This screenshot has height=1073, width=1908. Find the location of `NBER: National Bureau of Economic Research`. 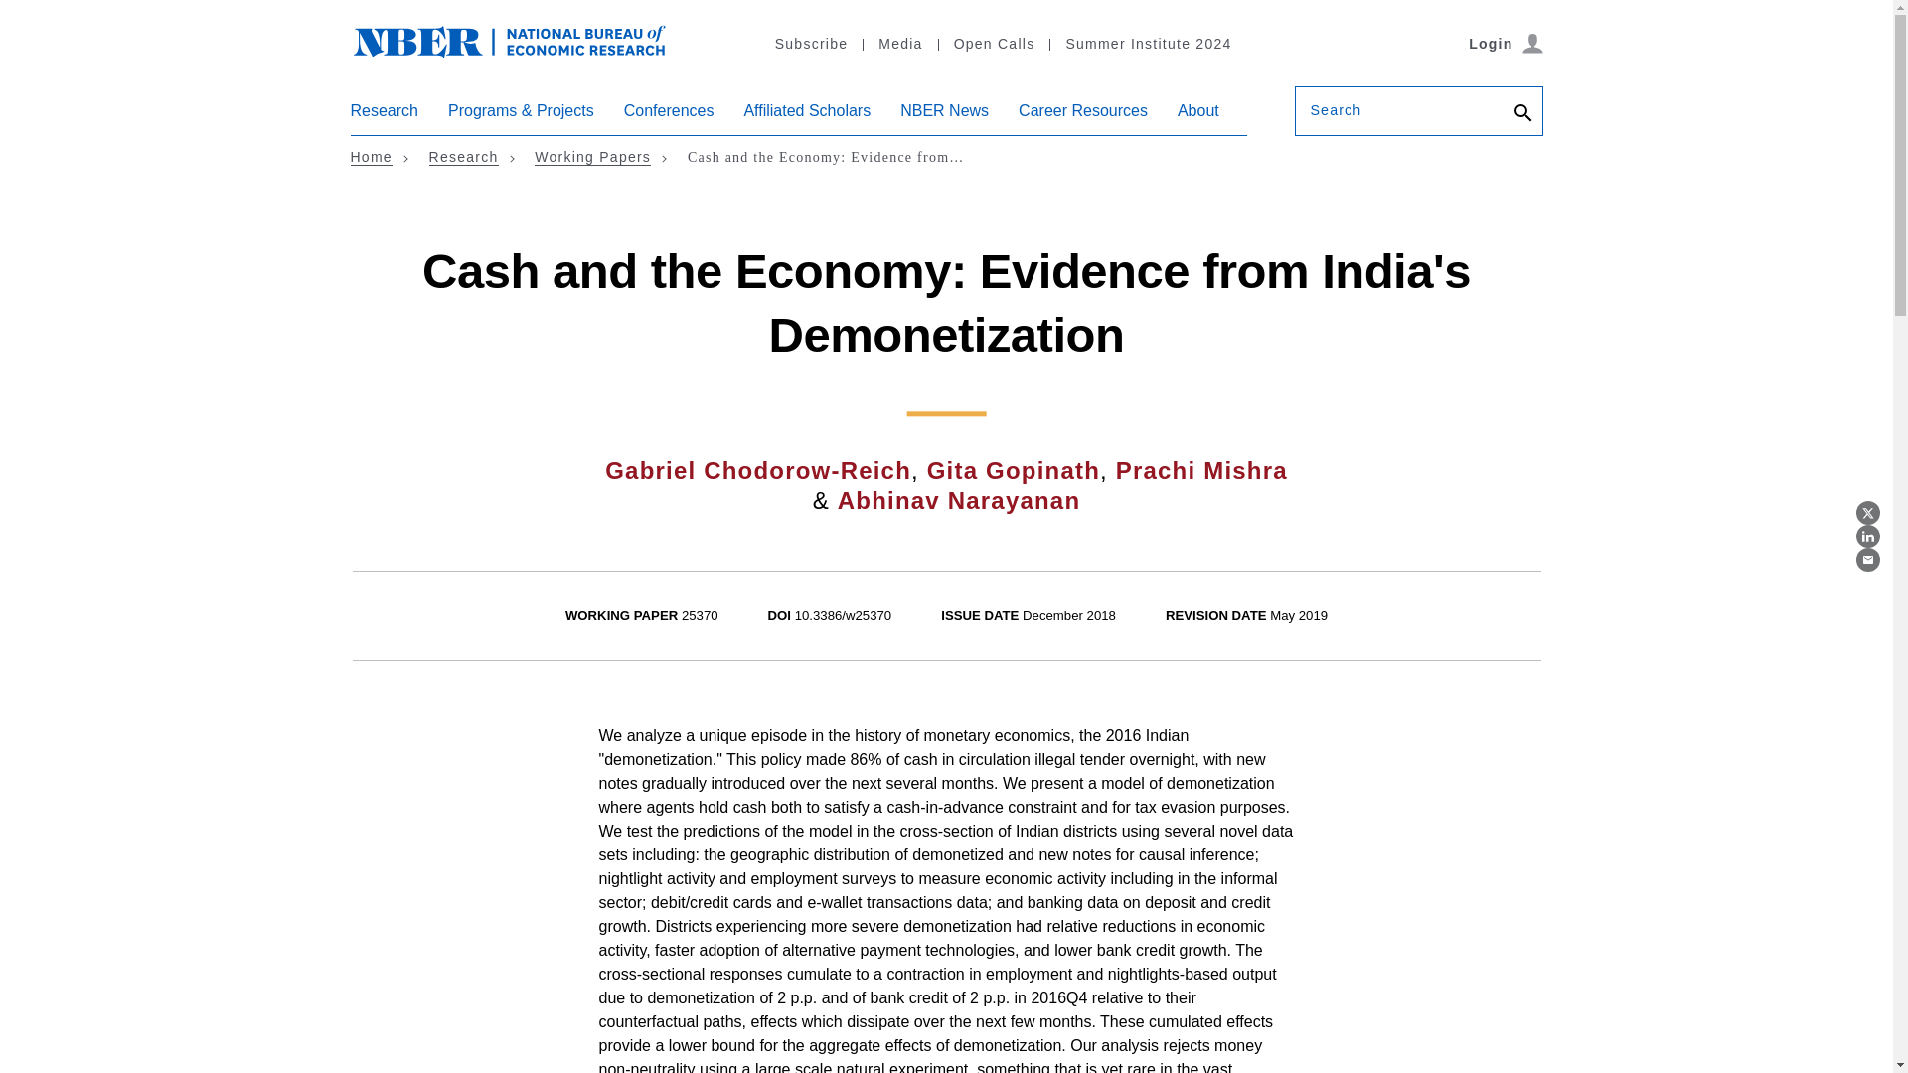

NBER: National Bureau of Economic Research is located at coordinates (509, 40).